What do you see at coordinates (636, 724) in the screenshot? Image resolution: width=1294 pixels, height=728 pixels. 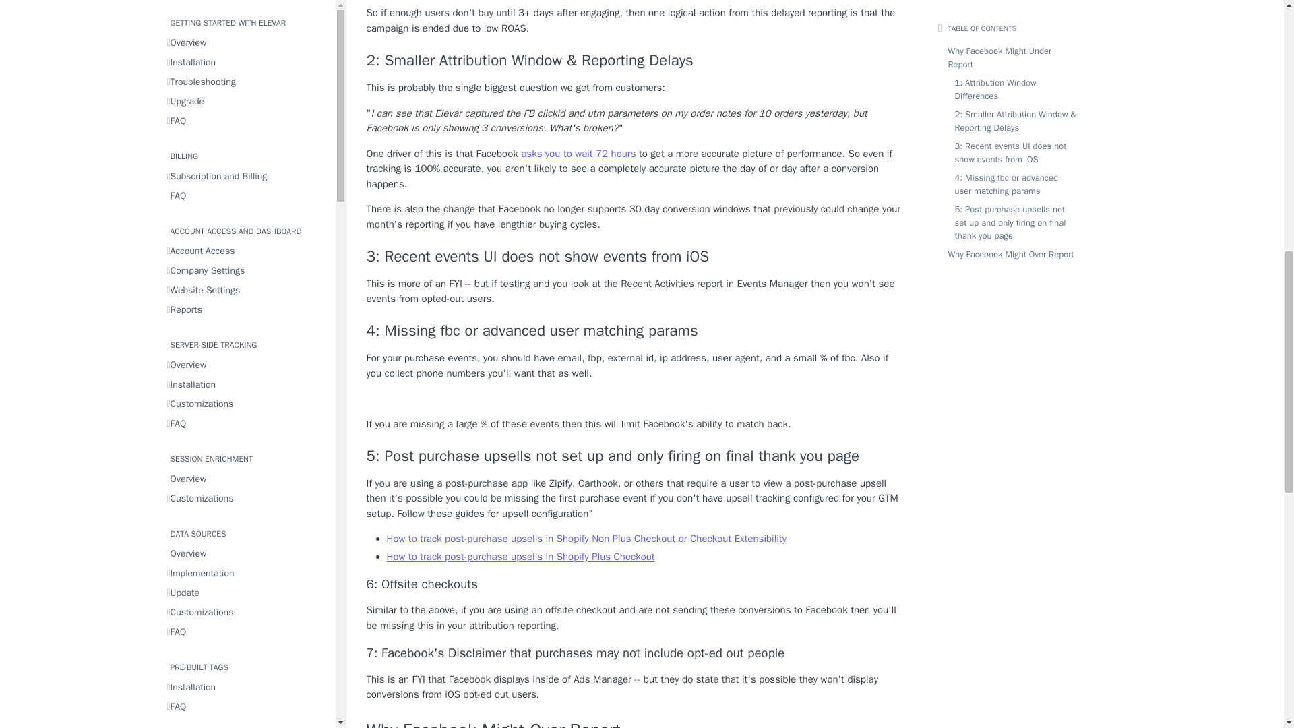 I see `Why Facebook Might Over Report` at bounding box center [636, 724].